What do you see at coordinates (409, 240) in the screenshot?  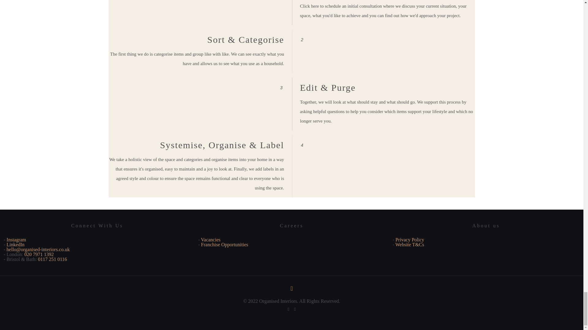 I see `Privacy Policy` at bounding box center [409, 240].